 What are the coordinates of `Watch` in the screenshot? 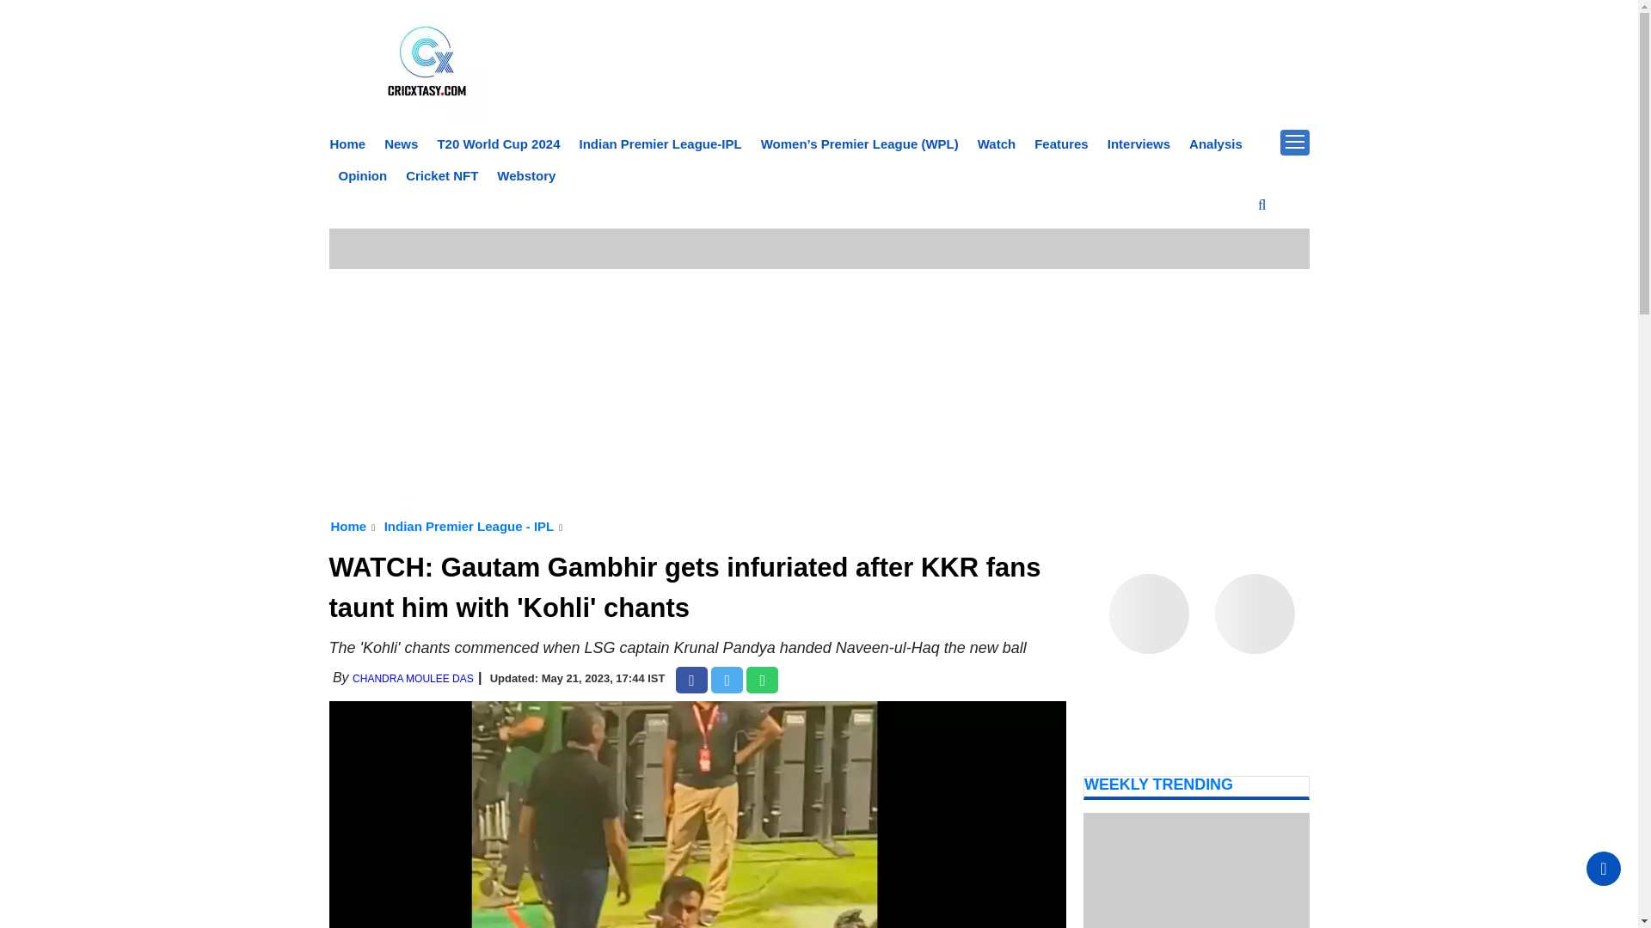 It's located at (996, 143).